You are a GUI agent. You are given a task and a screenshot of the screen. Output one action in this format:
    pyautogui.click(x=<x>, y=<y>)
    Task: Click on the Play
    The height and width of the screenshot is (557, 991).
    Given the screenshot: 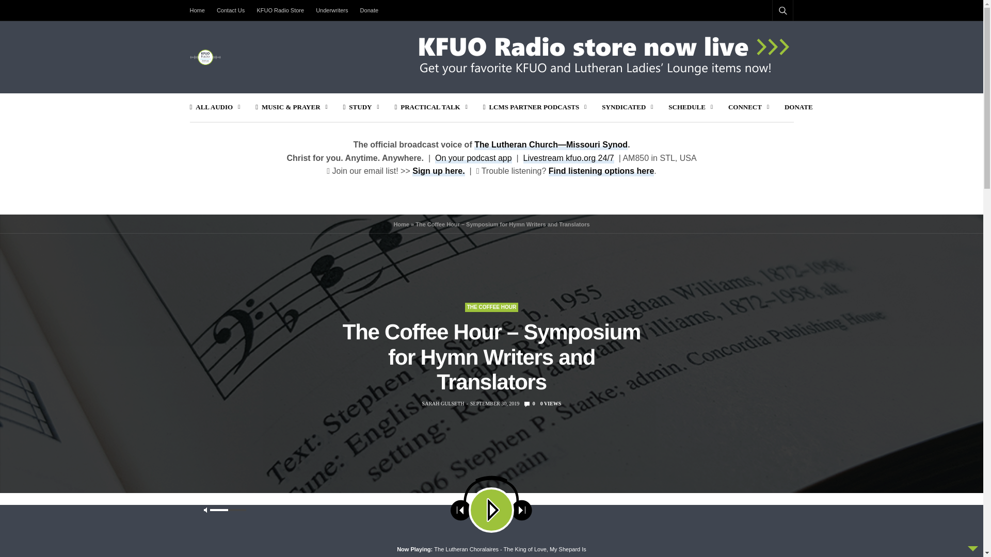 What is the action you would take?
    pyautogui.click(x=253, y=519)
    